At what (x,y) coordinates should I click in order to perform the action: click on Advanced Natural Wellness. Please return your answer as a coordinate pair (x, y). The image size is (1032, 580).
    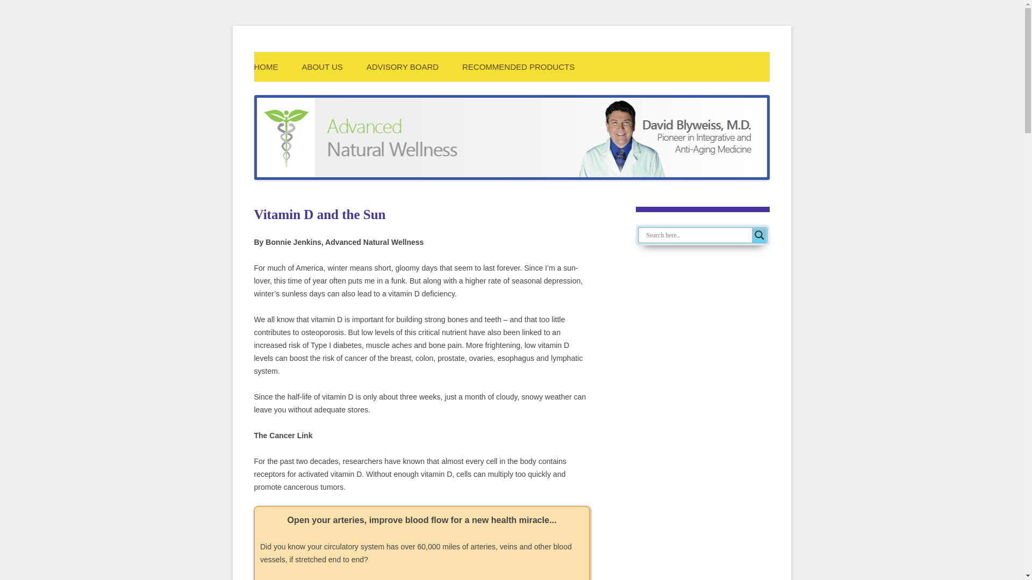
    Looking at the image, I should click on (428, 66).